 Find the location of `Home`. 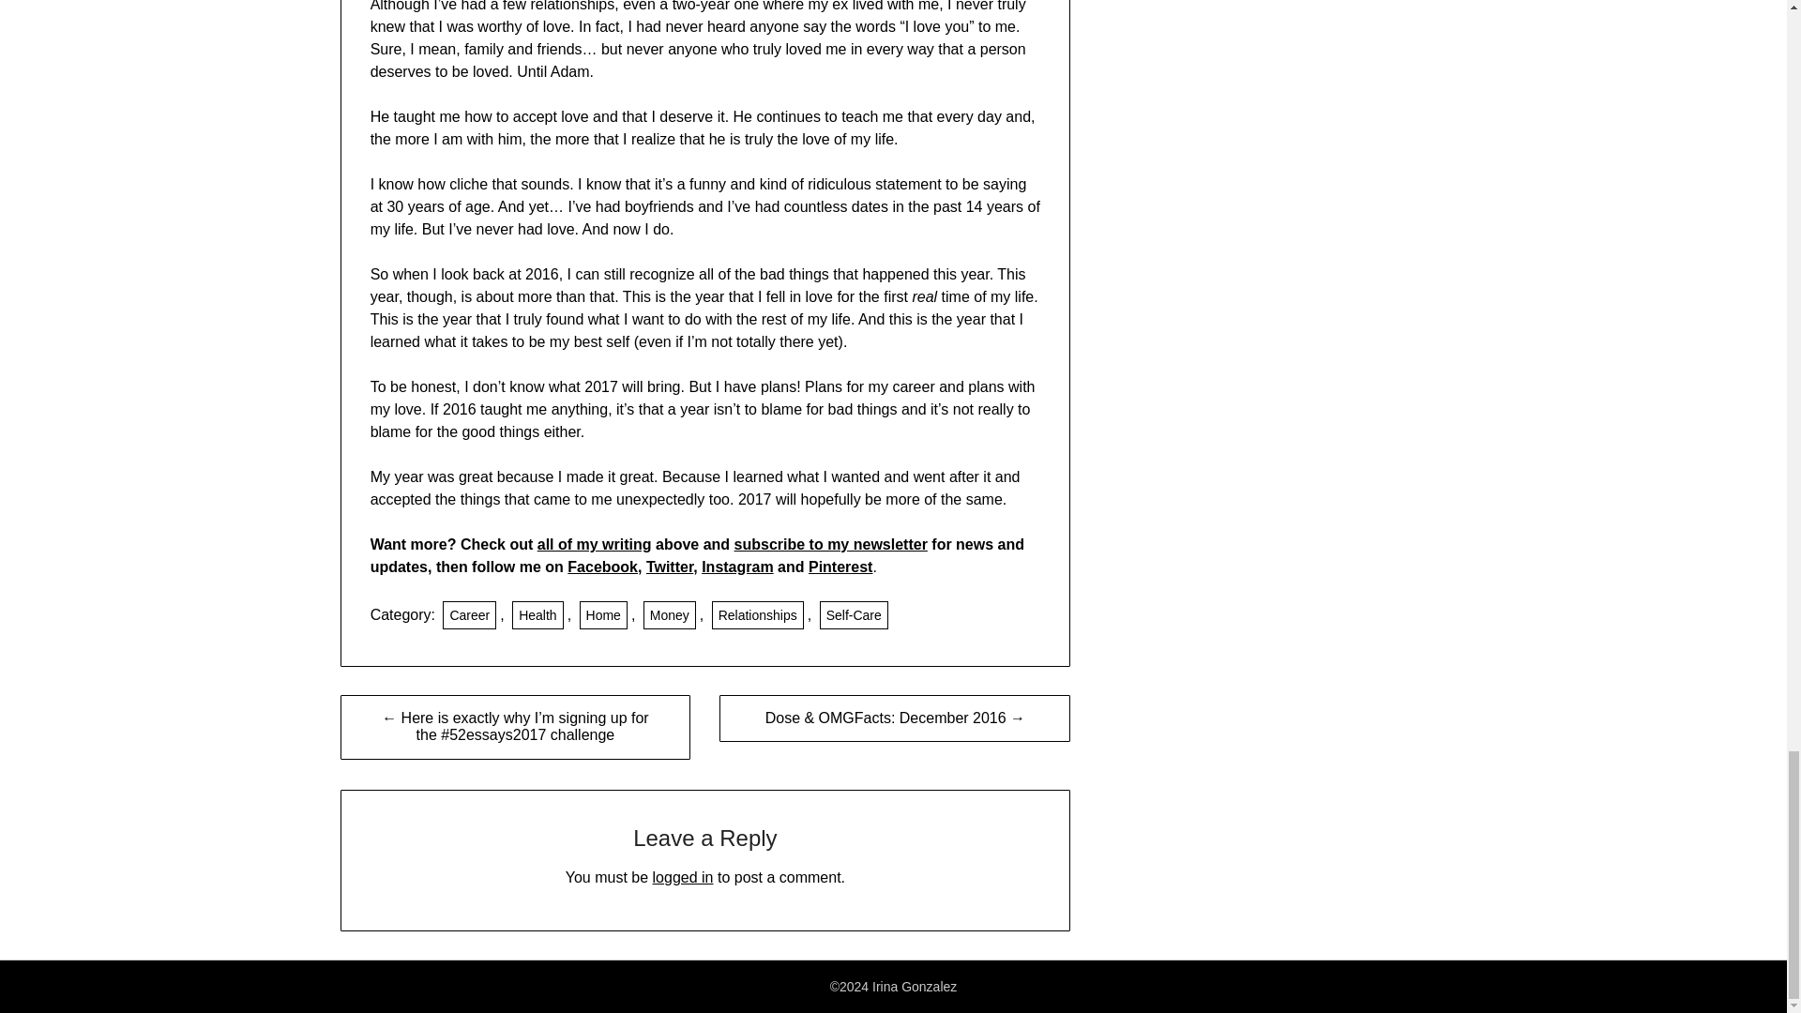

Home is located at coordinates (603, 615).